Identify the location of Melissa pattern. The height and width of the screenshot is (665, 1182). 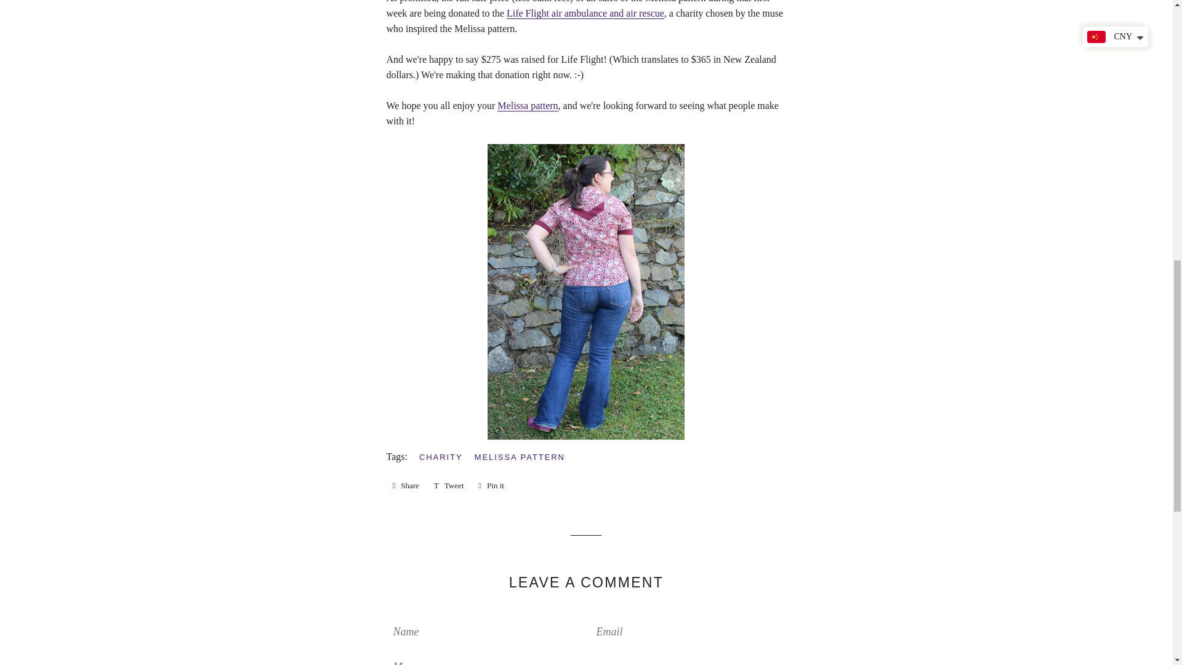
(491, 485).